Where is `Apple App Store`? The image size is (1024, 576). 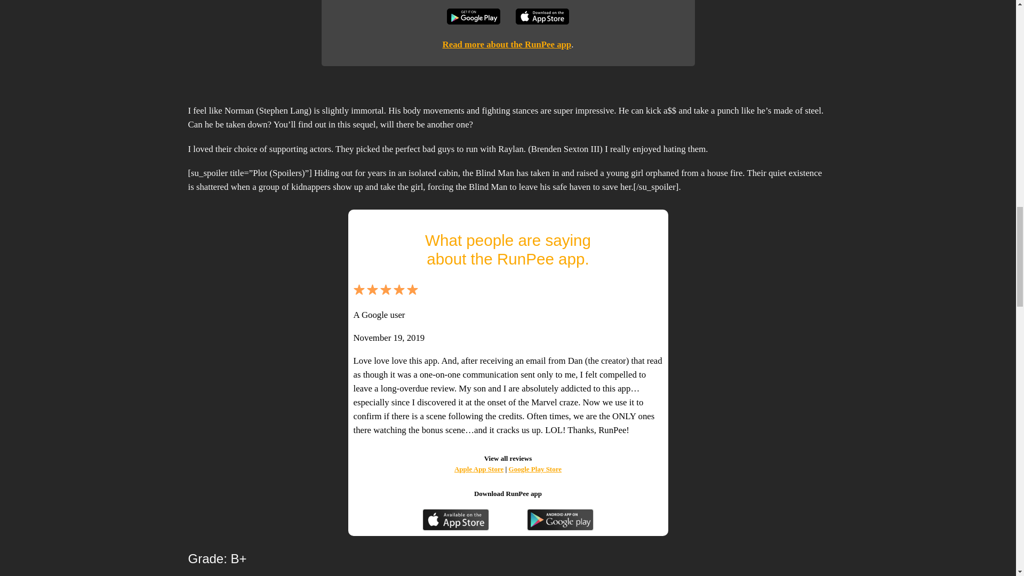
Apple App Store is located at coordinates (479, 468).